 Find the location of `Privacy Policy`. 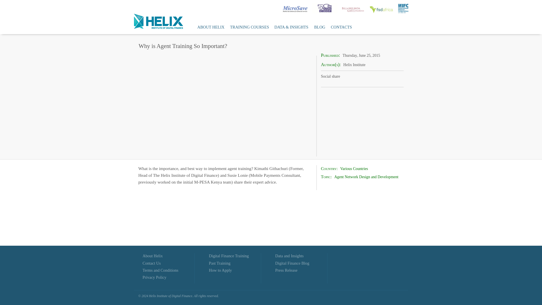

Privacy Policy is located at coordinates (154, 277).